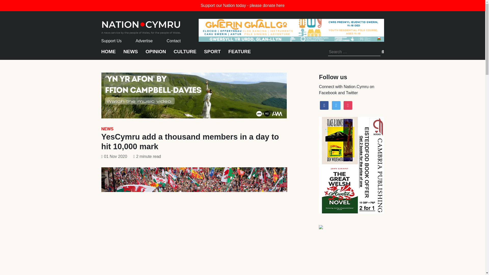  I want to click on Contact, so click(173, 41).